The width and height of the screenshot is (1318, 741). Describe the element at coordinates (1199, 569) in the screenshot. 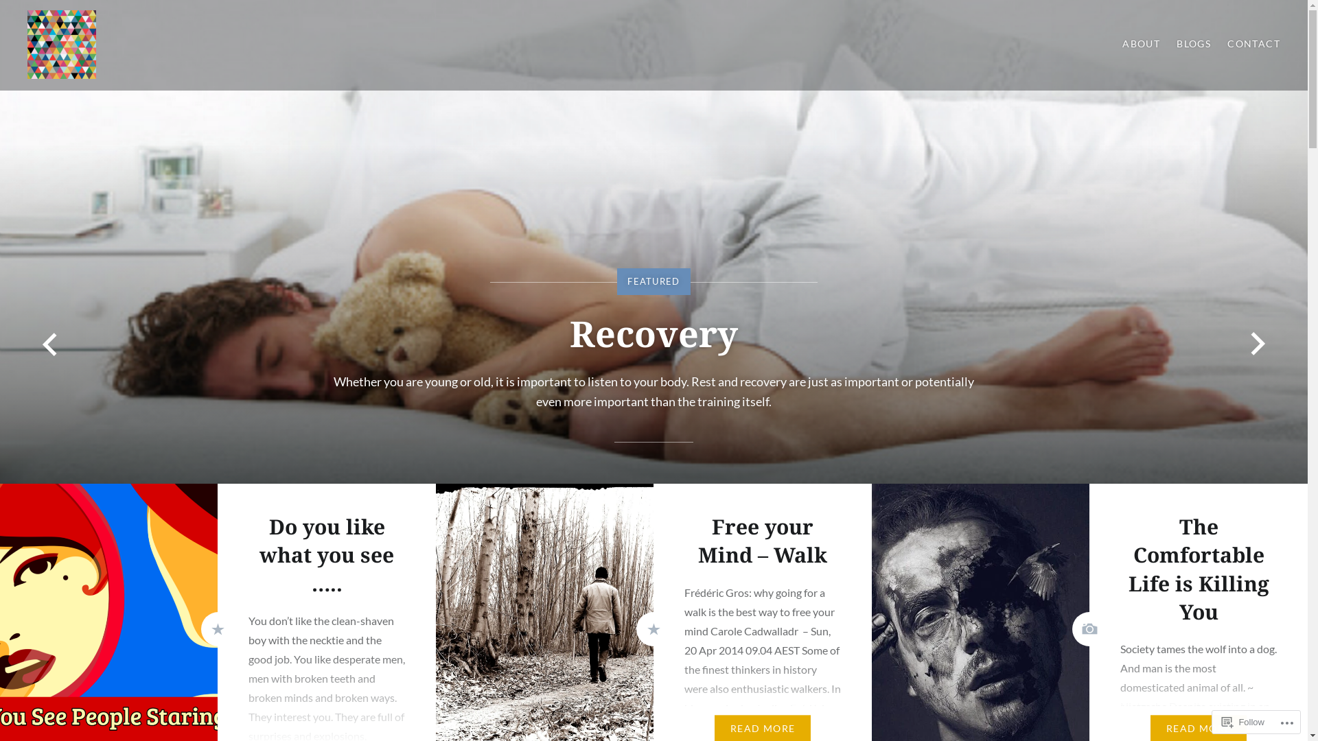

I see `The Comfortable Life is Killing You` at that location.